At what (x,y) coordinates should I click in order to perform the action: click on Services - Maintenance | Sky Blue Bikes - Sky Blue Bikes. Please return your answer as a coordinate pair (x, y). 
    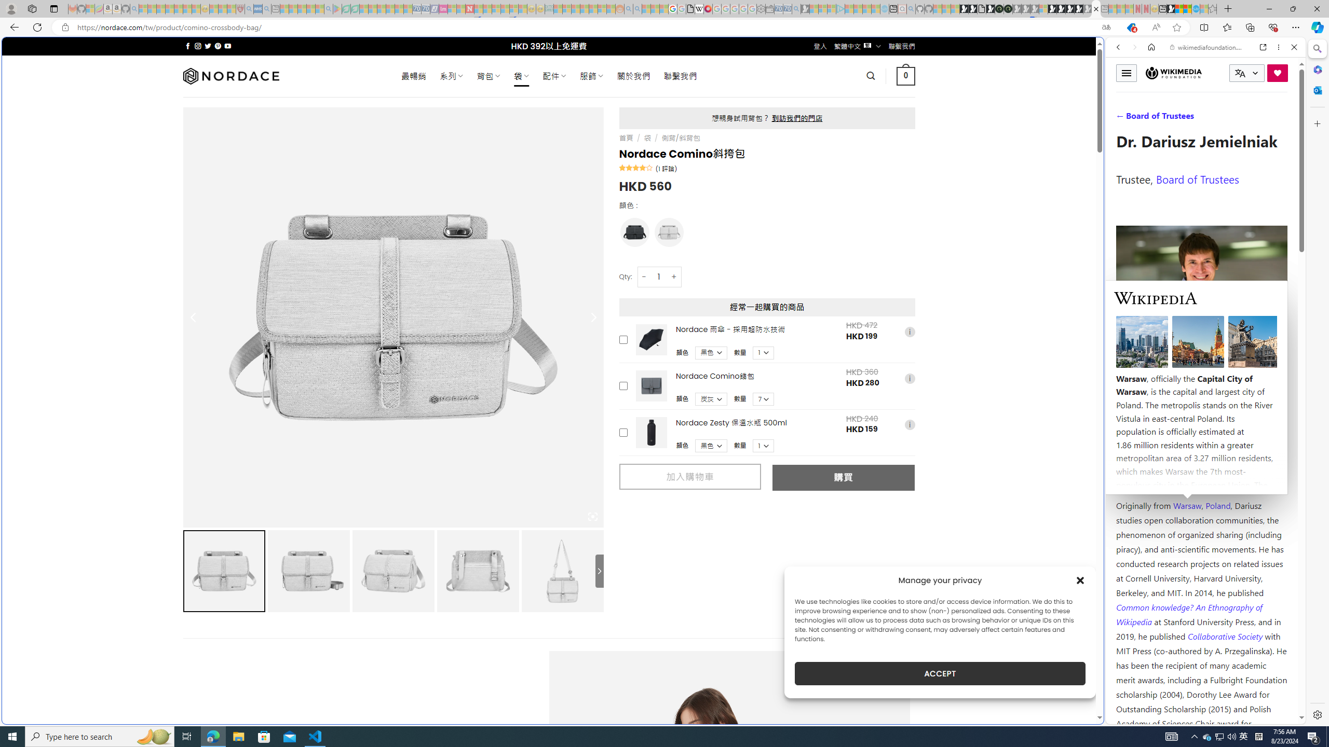
    Looking at the image, I should click on (1195, 9).